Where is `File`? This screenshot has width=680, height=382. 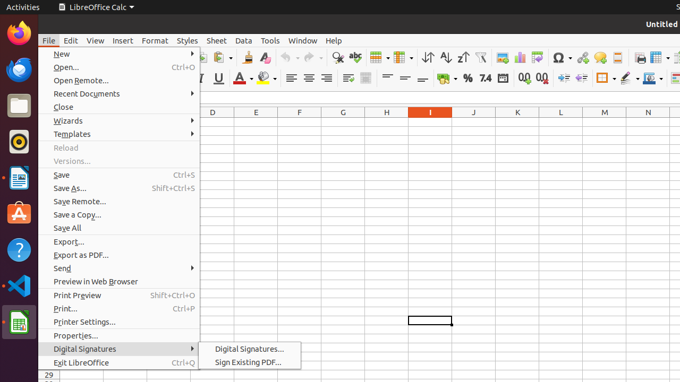
File is located at coordinates (49, 40).